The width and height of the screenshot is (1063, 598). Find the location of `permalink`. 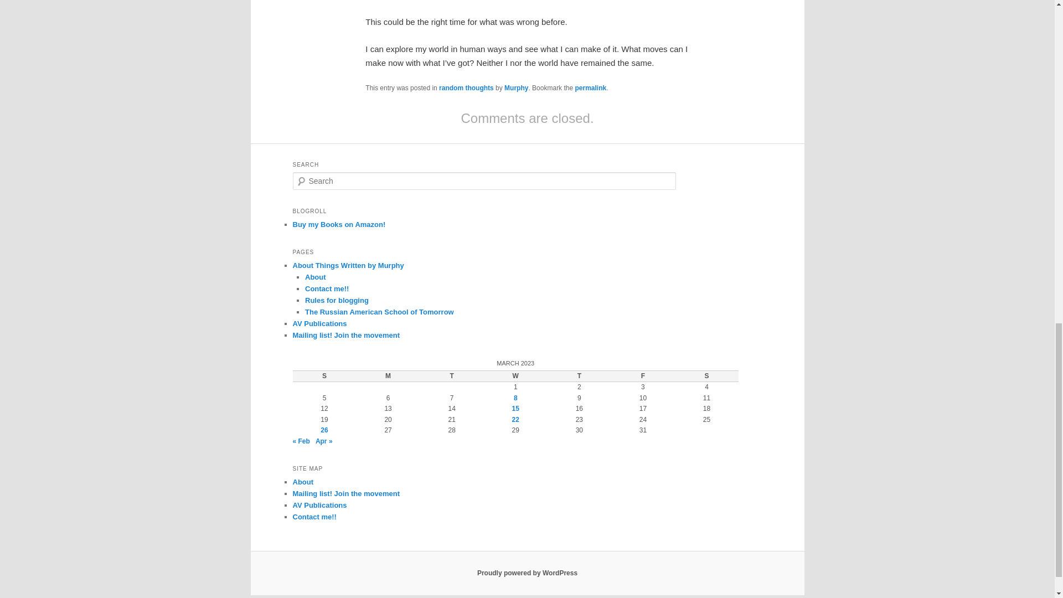

permalink is located at coordinates (590, 88).